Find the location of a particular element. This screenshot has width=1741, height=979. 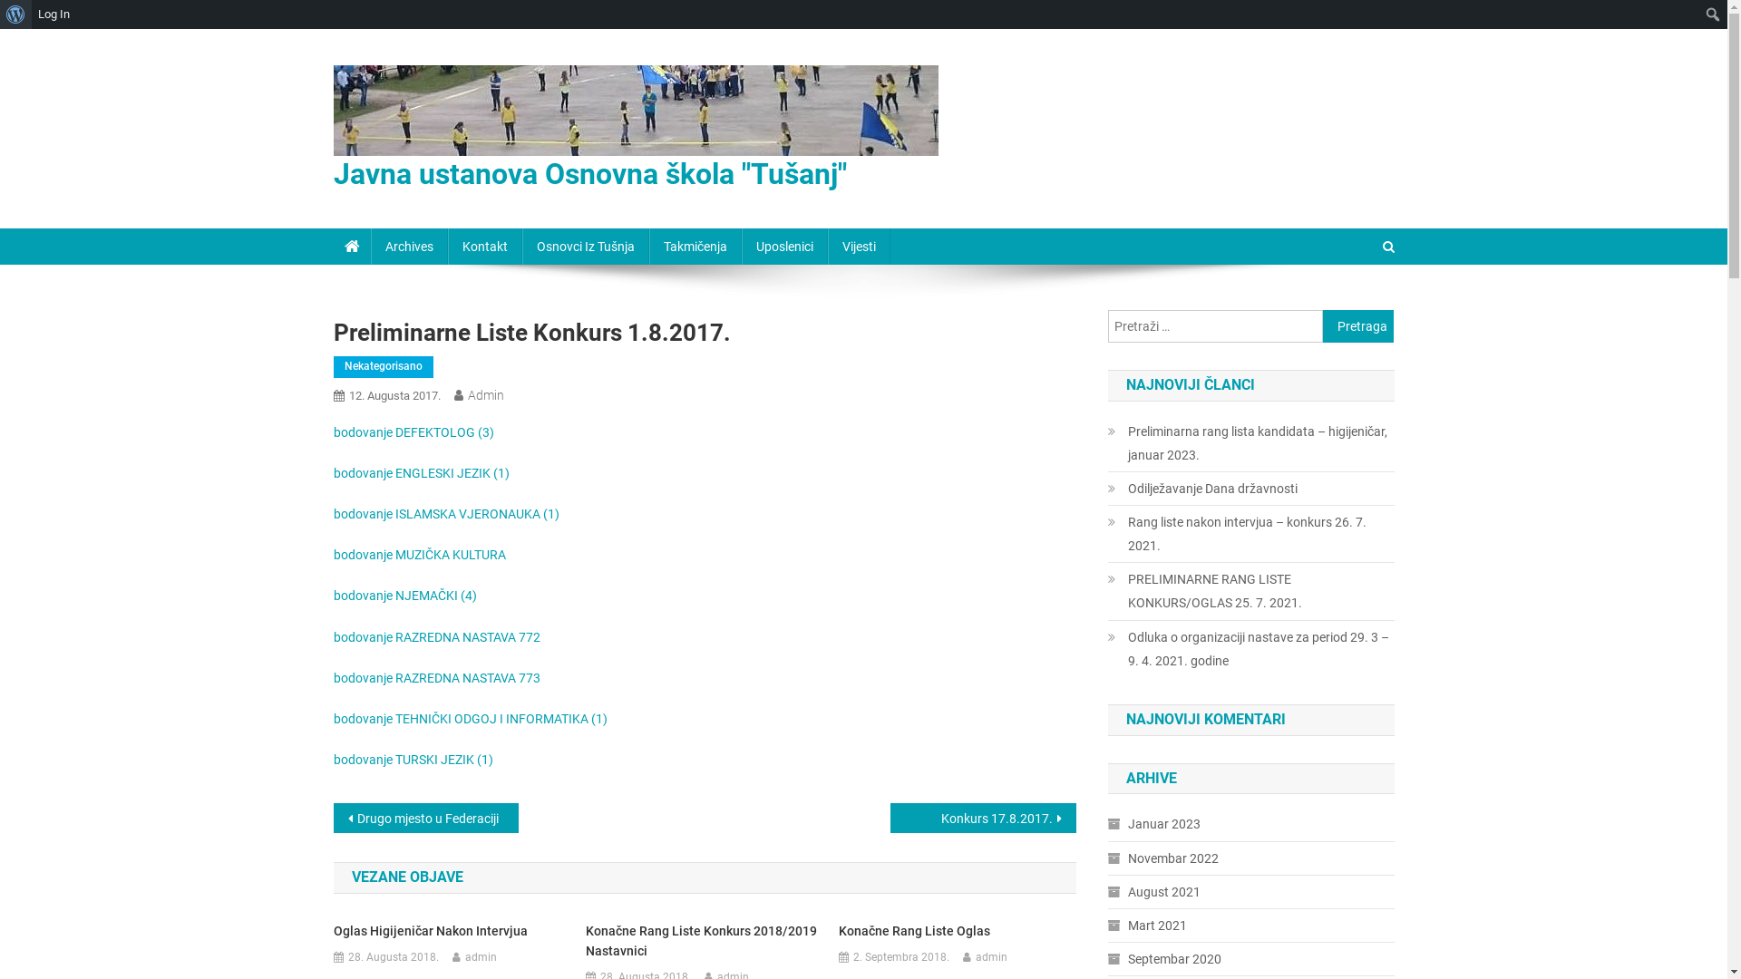

Mart 2021 is located at coordinates (1148, 926).